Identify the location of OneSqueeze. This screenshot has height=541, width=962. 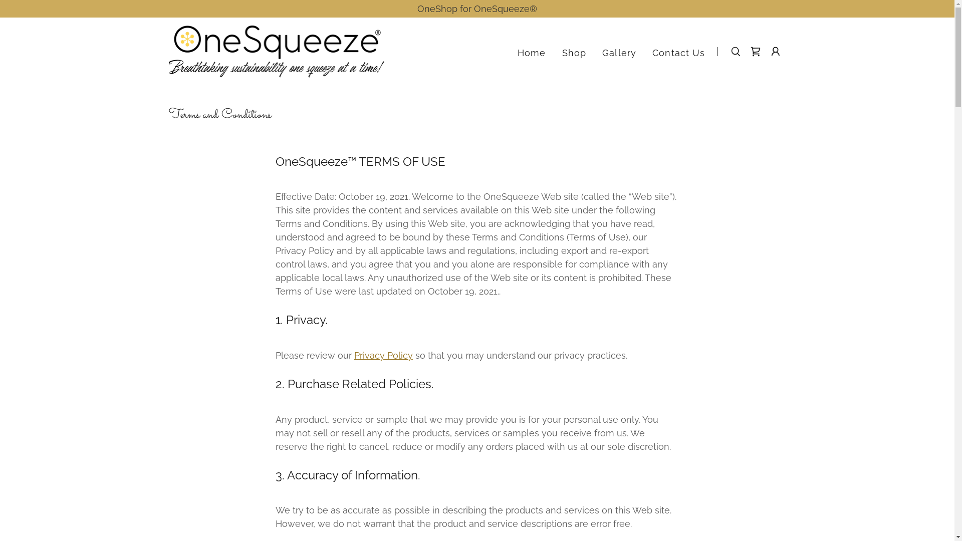
(277, 51).